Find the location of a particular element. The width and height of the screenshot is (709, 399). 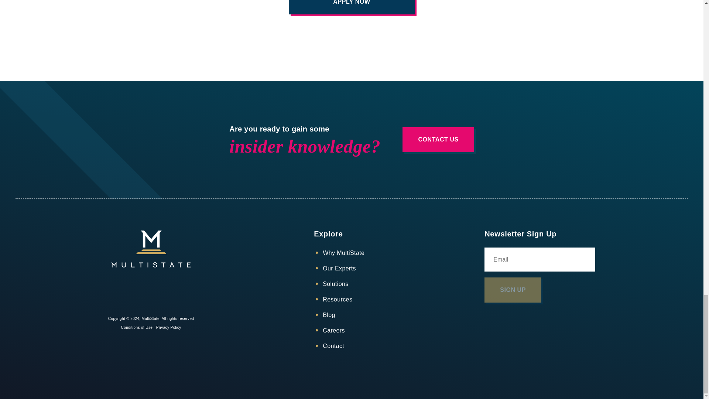

Why MultiState is located at coordinates (343, 253).